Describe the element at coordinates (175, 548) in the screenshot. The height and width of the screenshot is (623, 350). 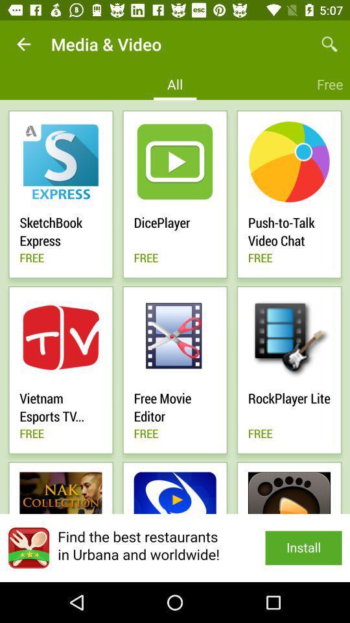
I see `install to find best restaurants` at that location.